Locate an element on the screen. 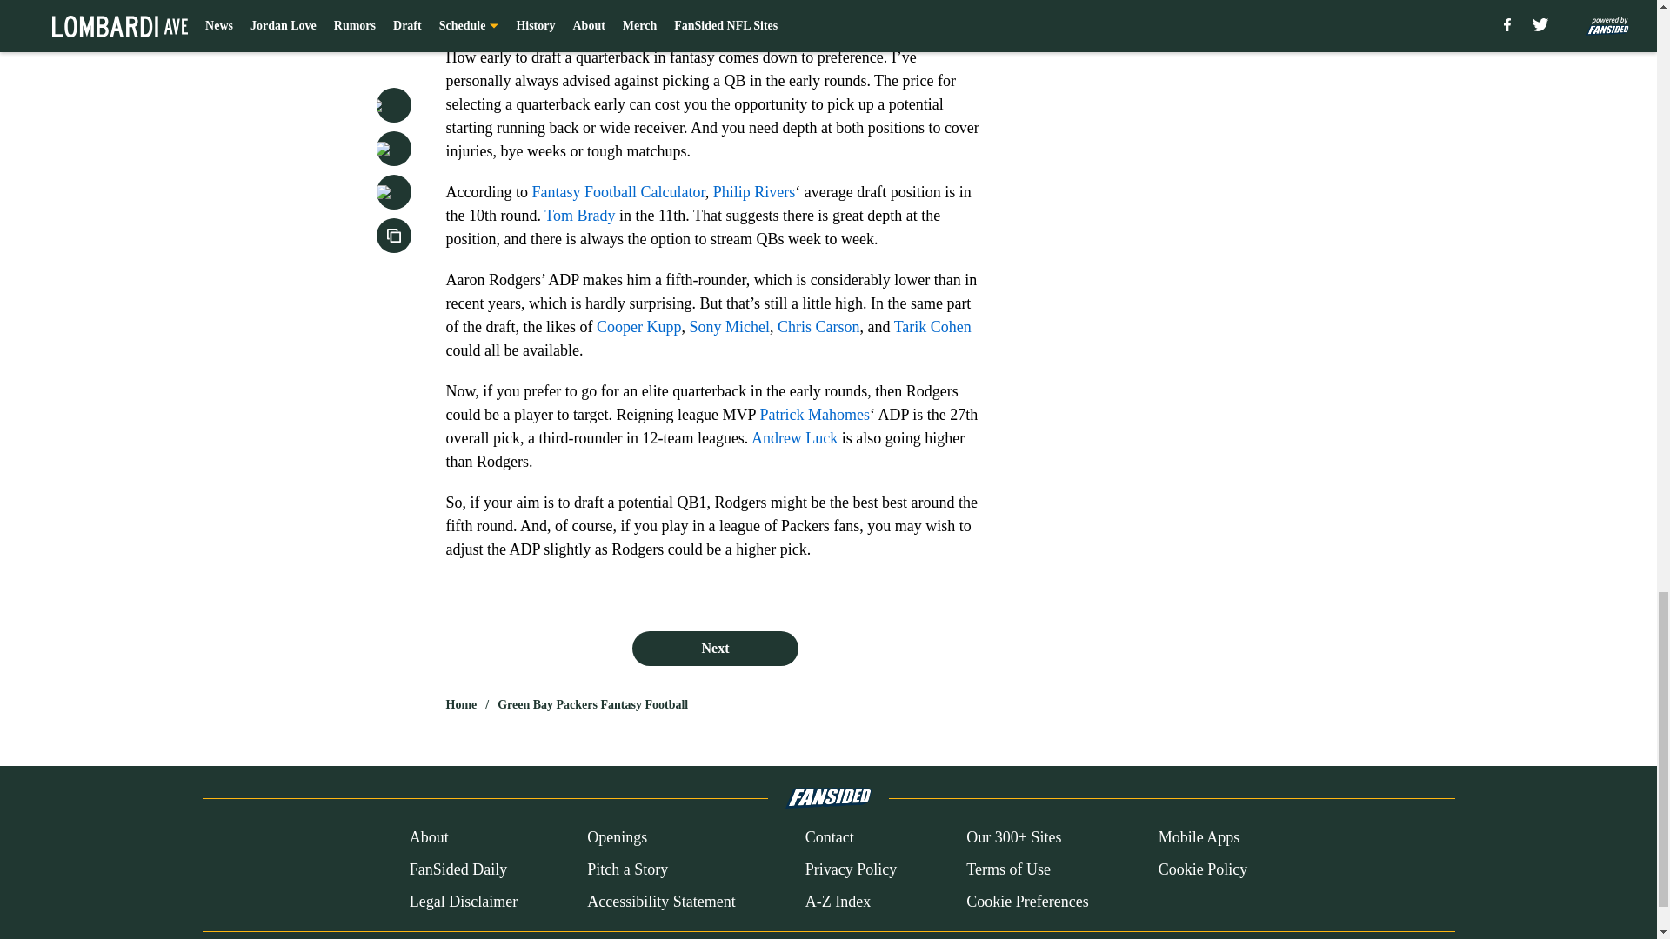  Cooper Kupp is located at coordinates (638, 327).